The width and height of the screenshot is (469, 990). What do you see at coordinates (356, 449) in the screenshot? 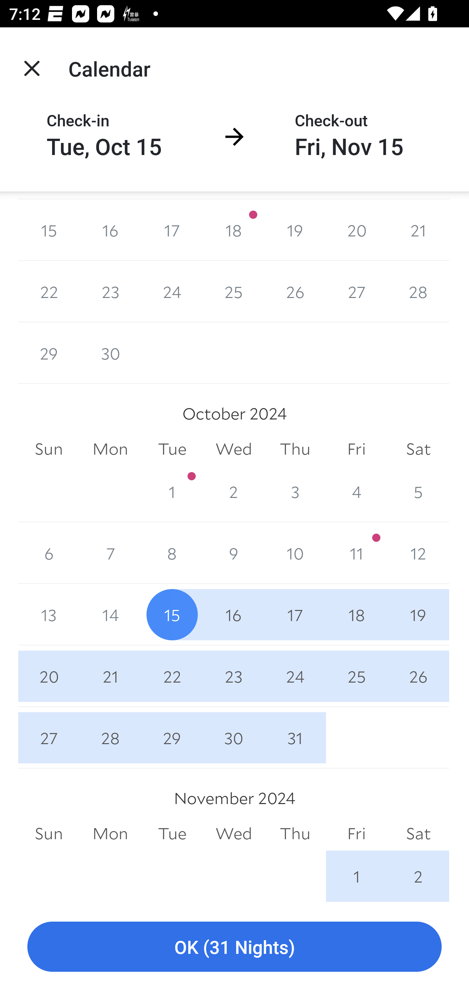
I see `Fri` at bounding box center [356, 449].